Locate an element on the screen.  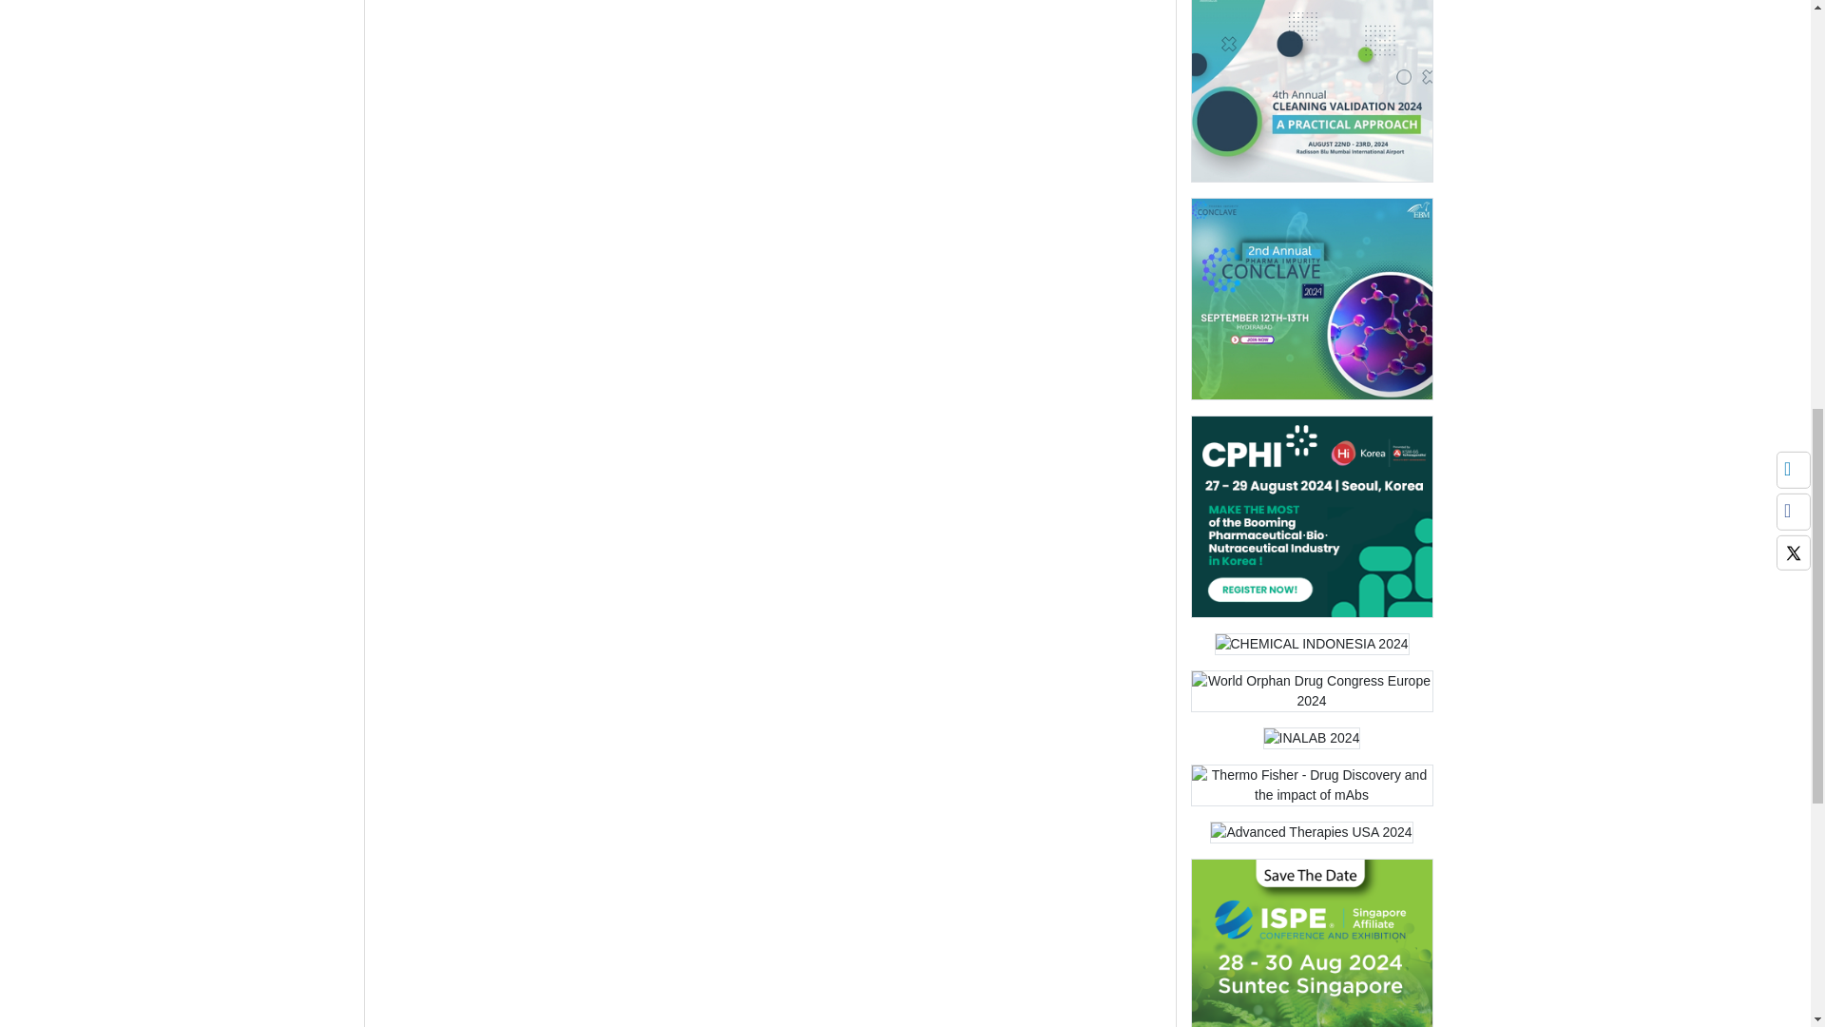
World Orphan Drug Congress Europe 2024 is located at coordinates (1311, 697).